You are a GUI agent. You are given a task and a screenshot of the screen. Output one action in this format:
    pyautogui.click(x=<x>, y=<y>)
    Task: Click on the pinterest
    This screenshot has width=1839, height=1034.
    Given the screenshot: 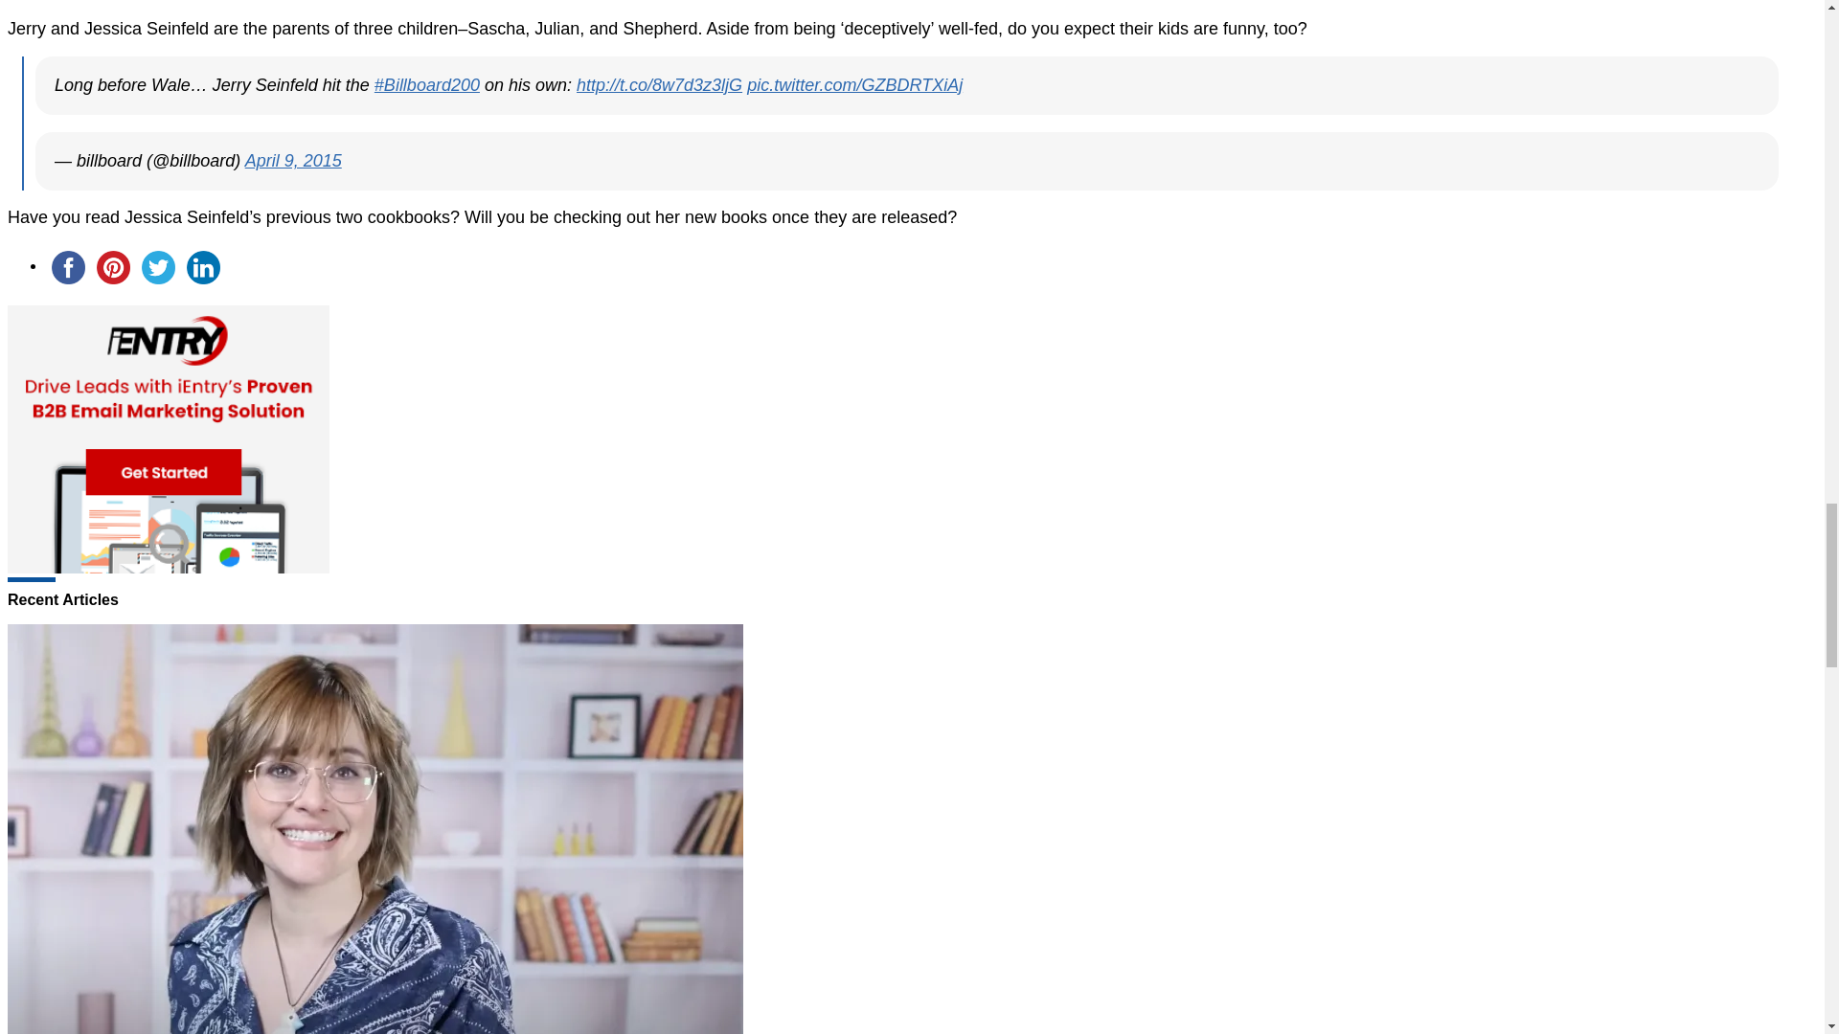 What is the action you would take?
    pyautogui.click(x=113, y=267)
    